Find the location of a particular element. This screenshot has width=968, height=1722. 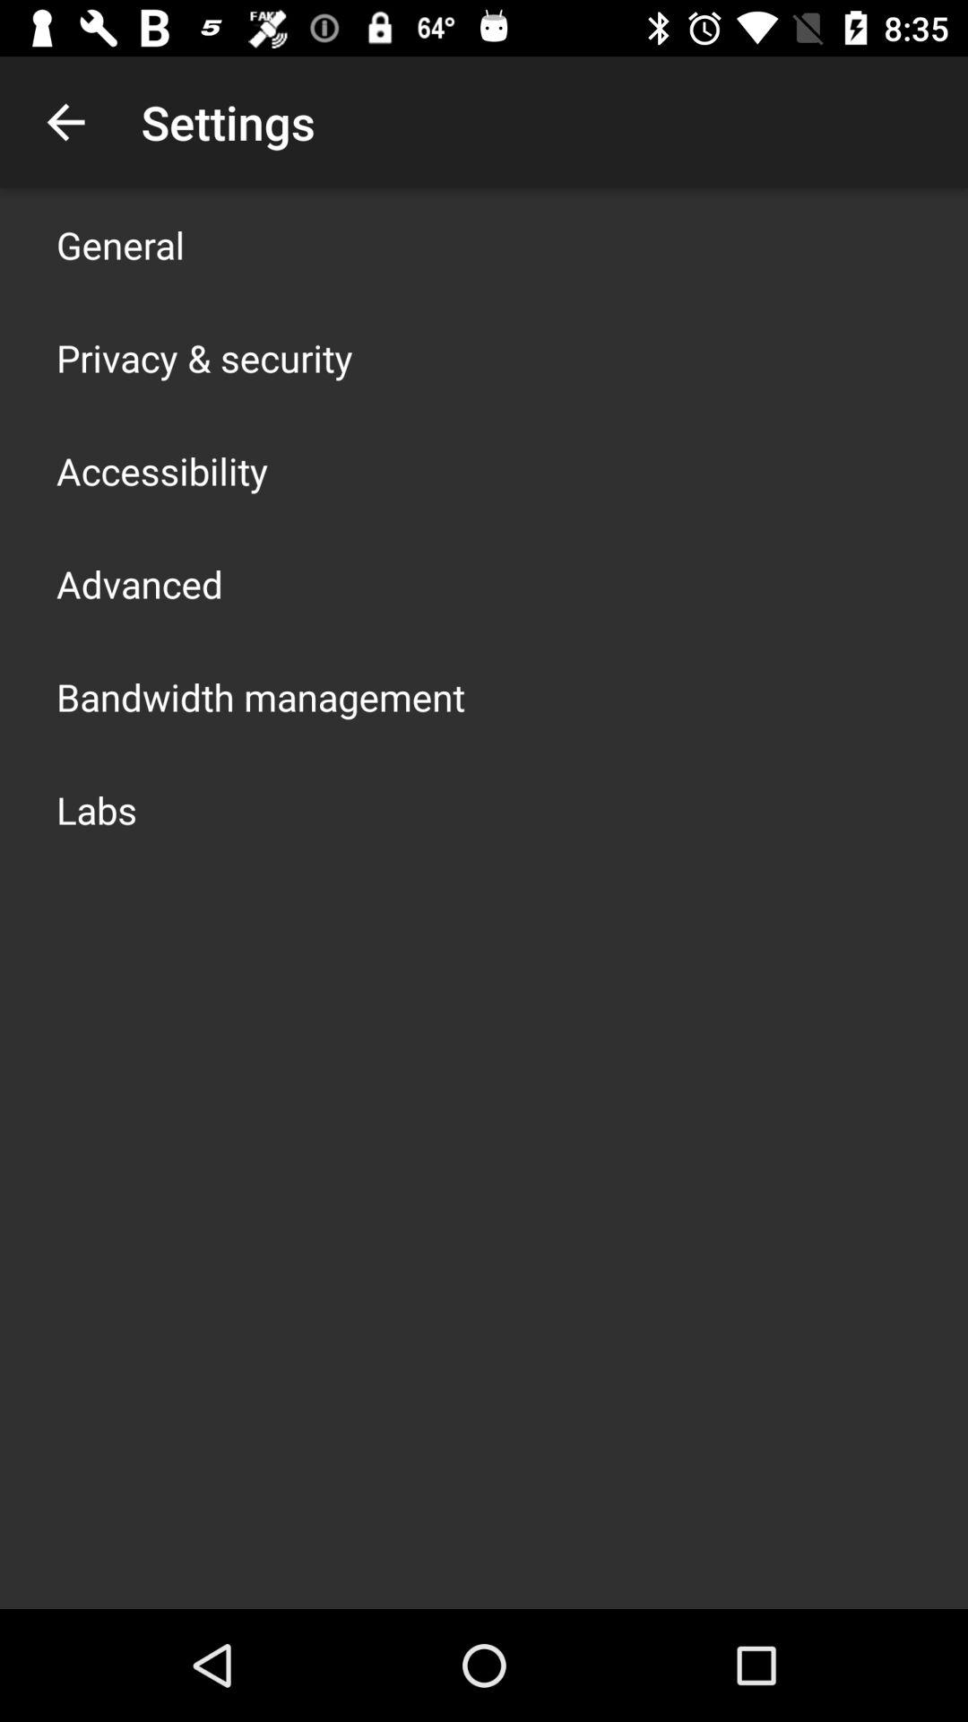

scroll until advanced item is located at coordinates (140, 583).